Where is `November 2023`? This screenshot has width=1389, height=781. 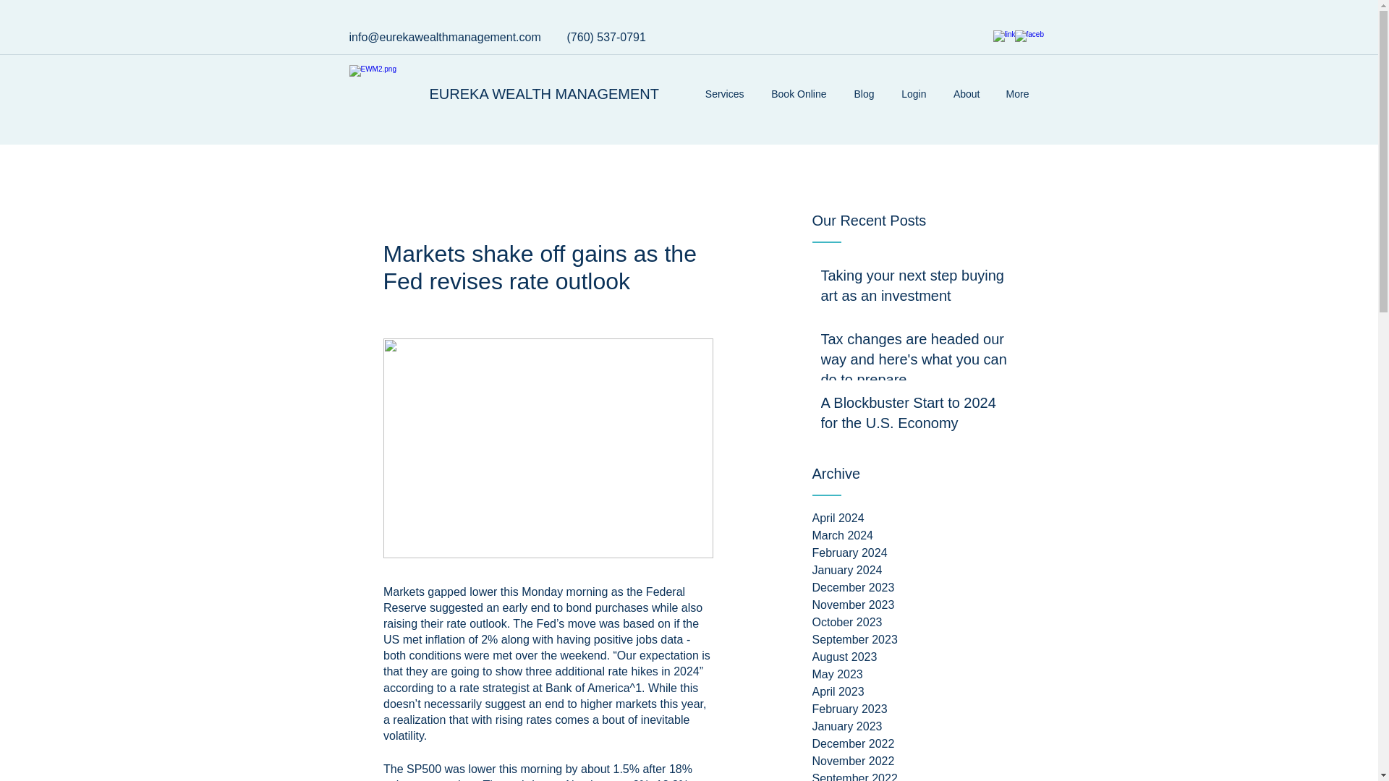 November 2023 is located at coordinates (920, 605).